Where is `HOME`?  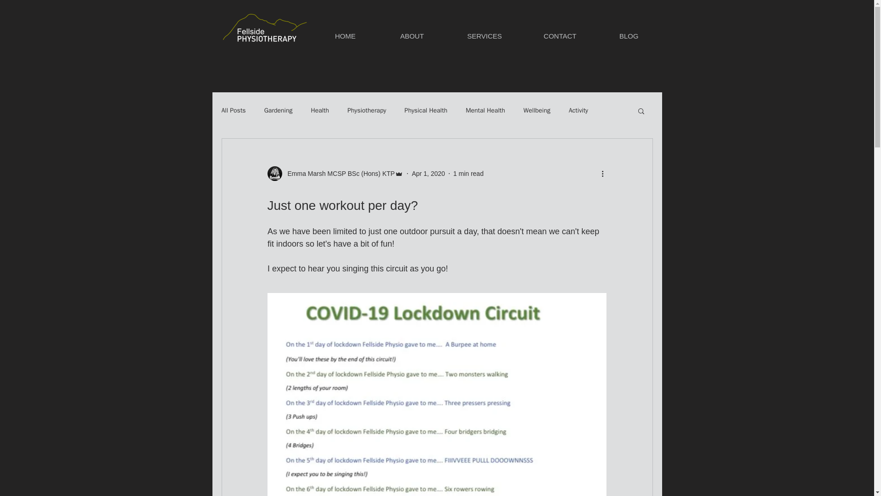 HOME is located at coordinates (345, 36).